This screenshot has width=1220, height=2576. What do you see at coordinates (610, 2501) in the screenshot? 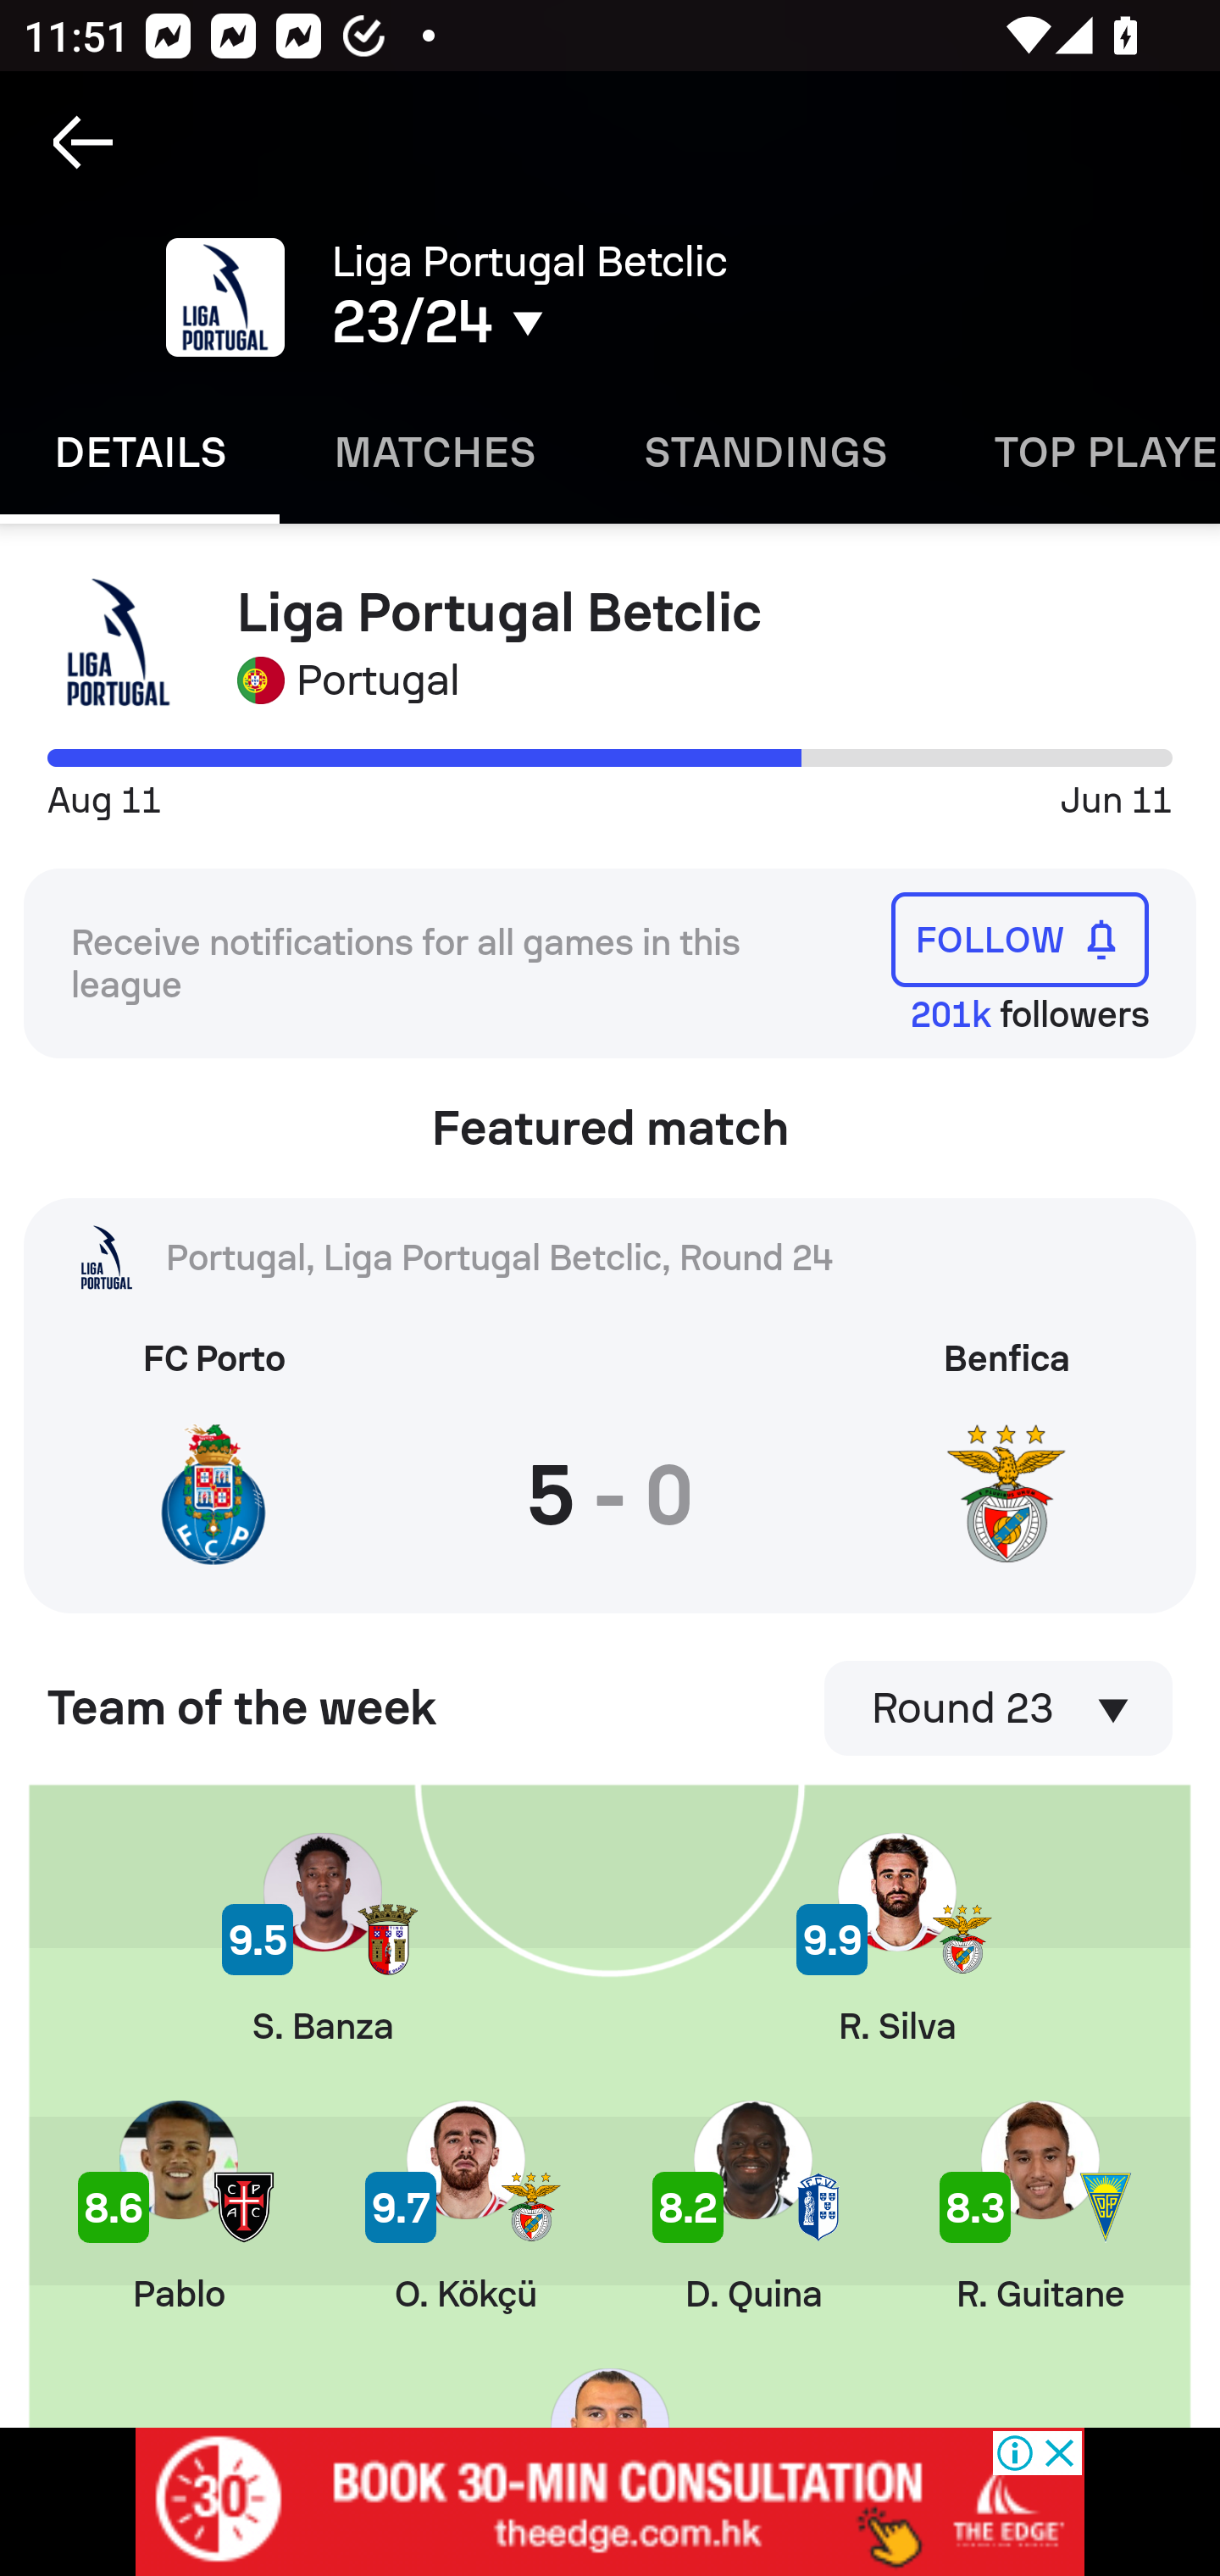
I see `Advertisement` at bounding box center [610, 2501].